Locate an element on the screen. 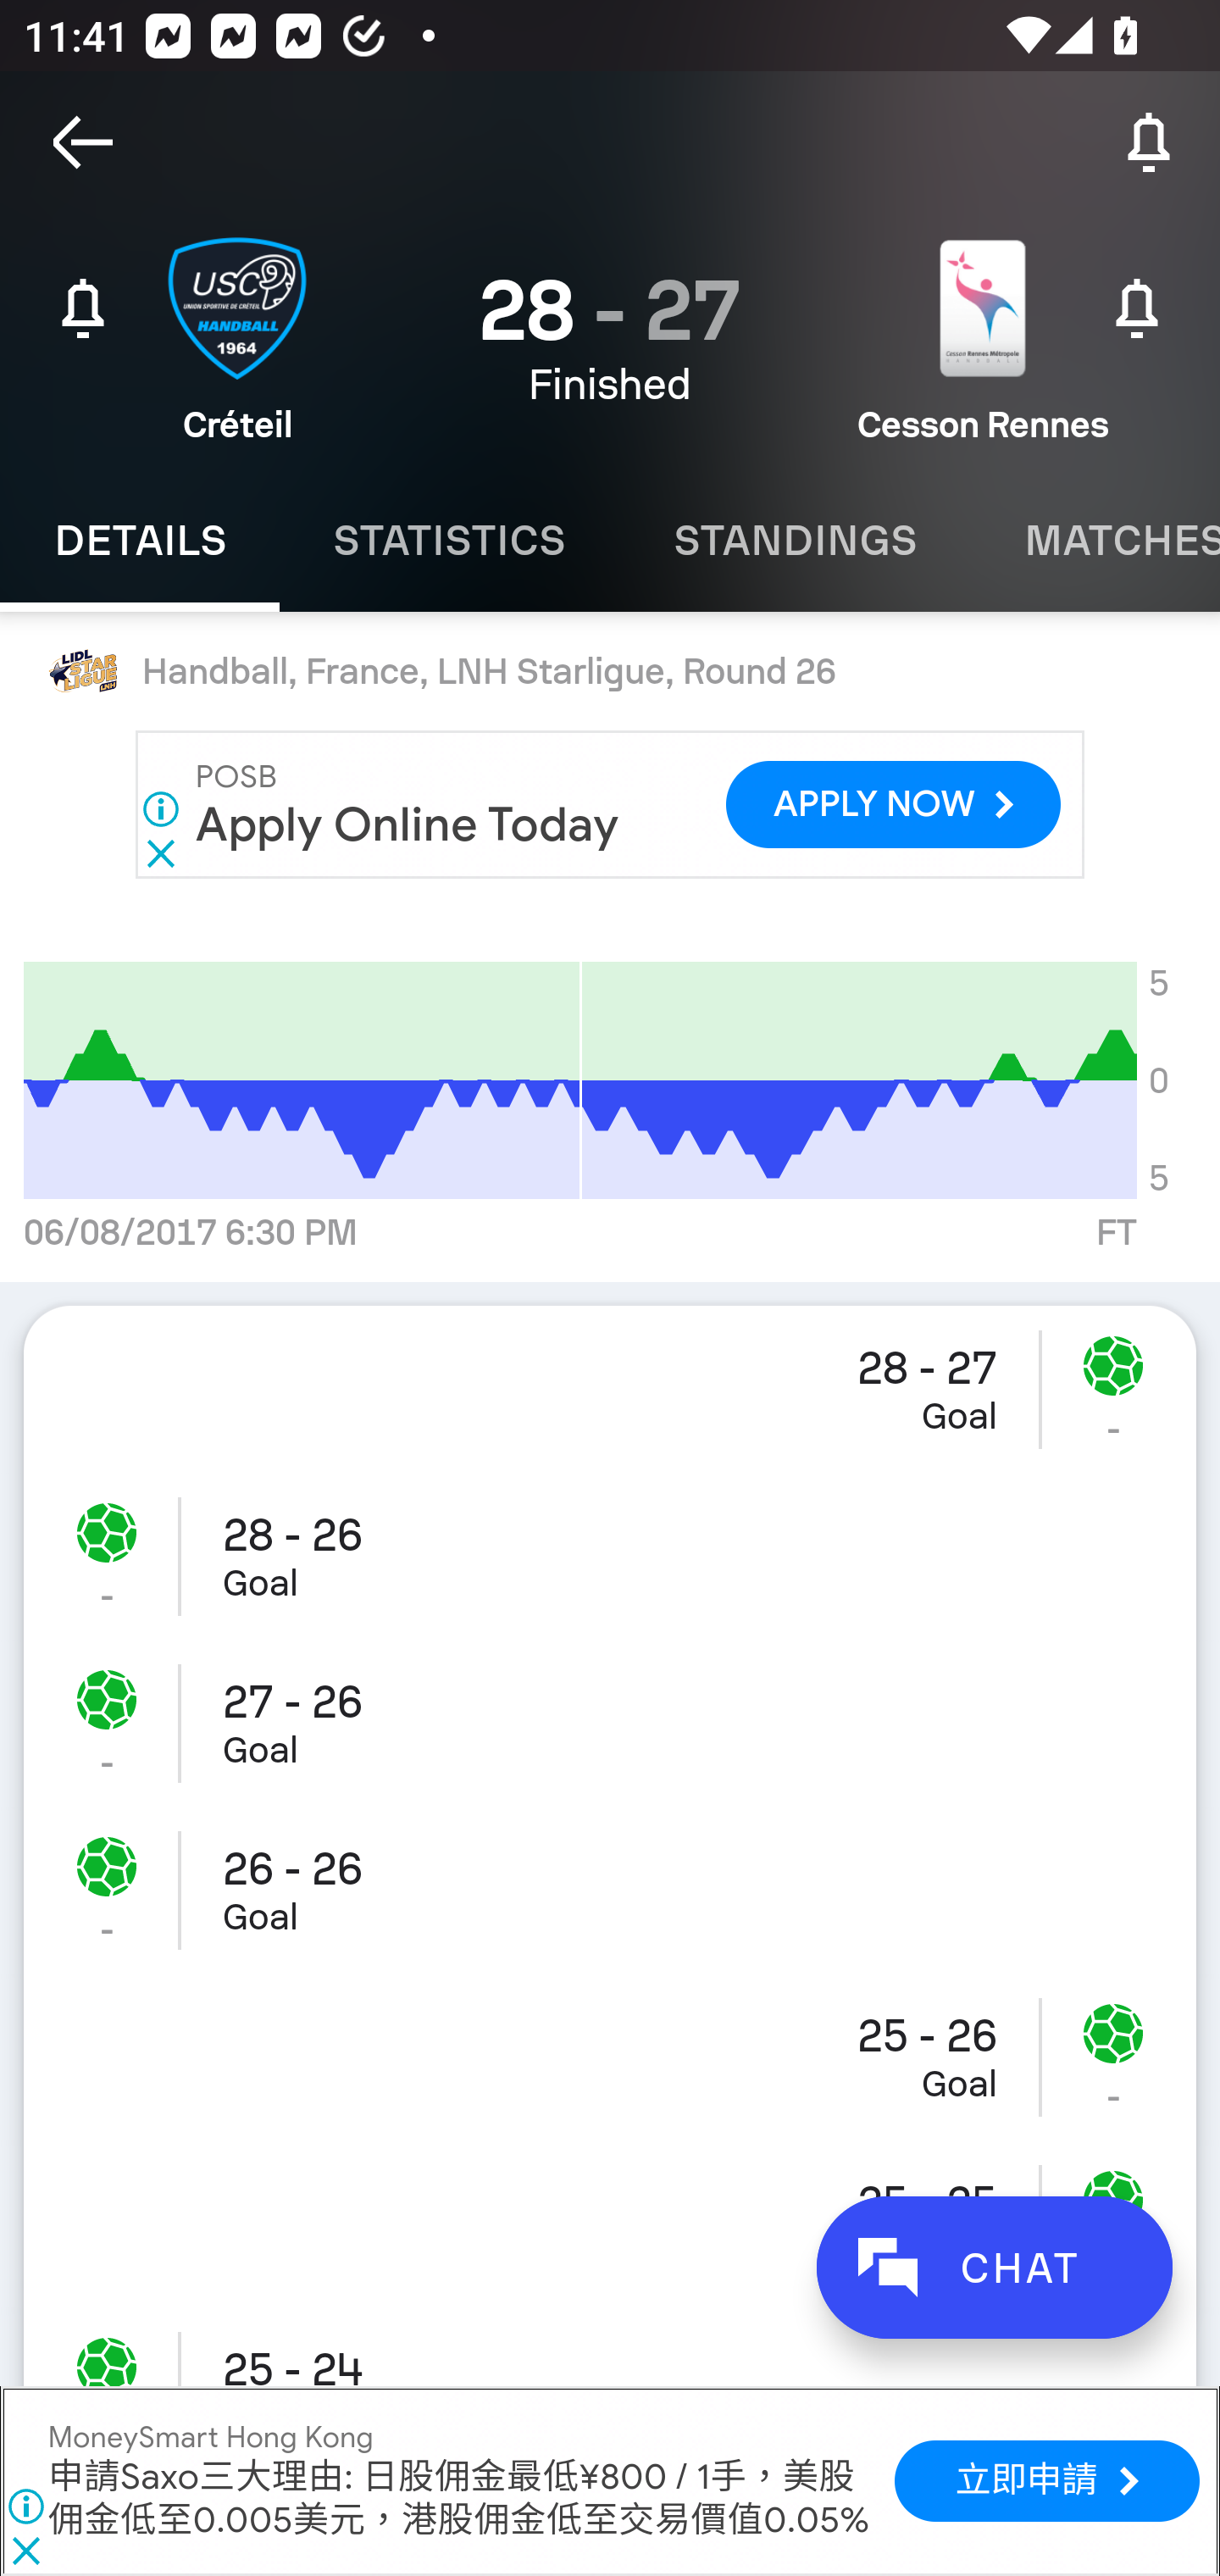  MoneySmart Hong Kong is located at coordinates (210, 2438).